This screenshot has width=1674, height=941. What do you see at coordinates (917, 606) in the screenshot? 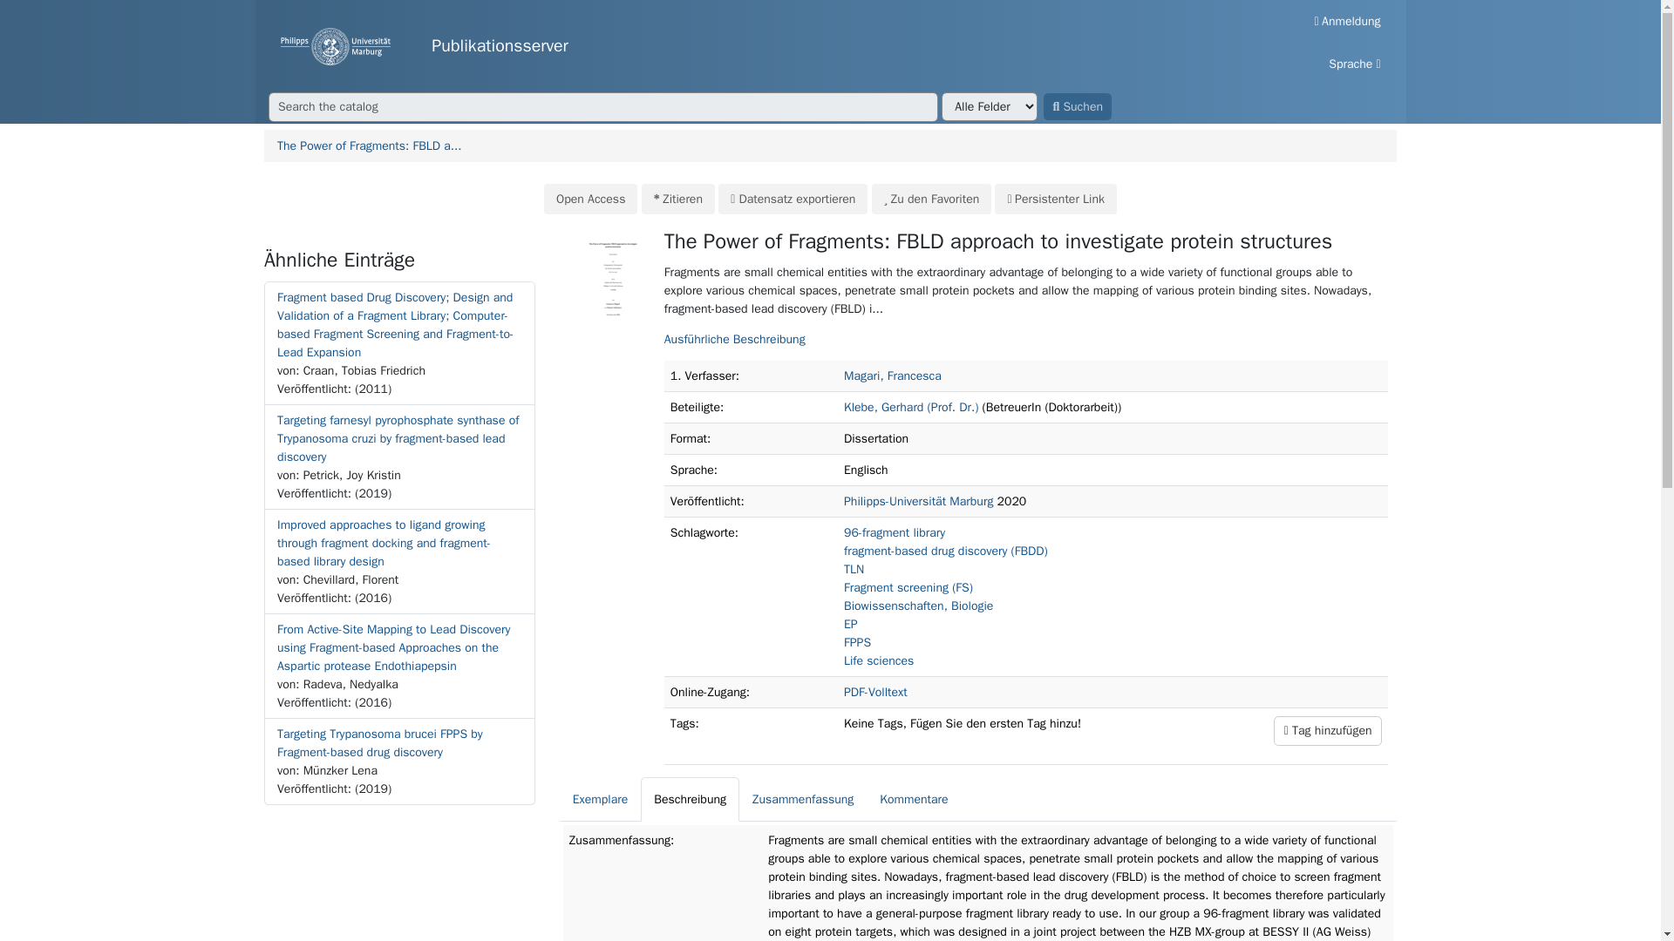
I see `Biowissenschaften, Biologie` at bounding box center [917, 606].